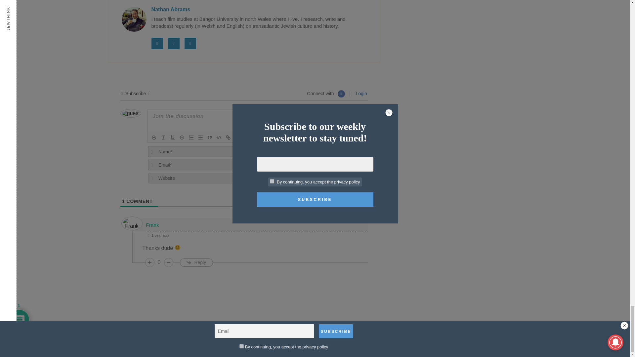  What do you see at coordinates (154, 137) in the screenshot?
I see `Bold` at bounding box center [154, 137].